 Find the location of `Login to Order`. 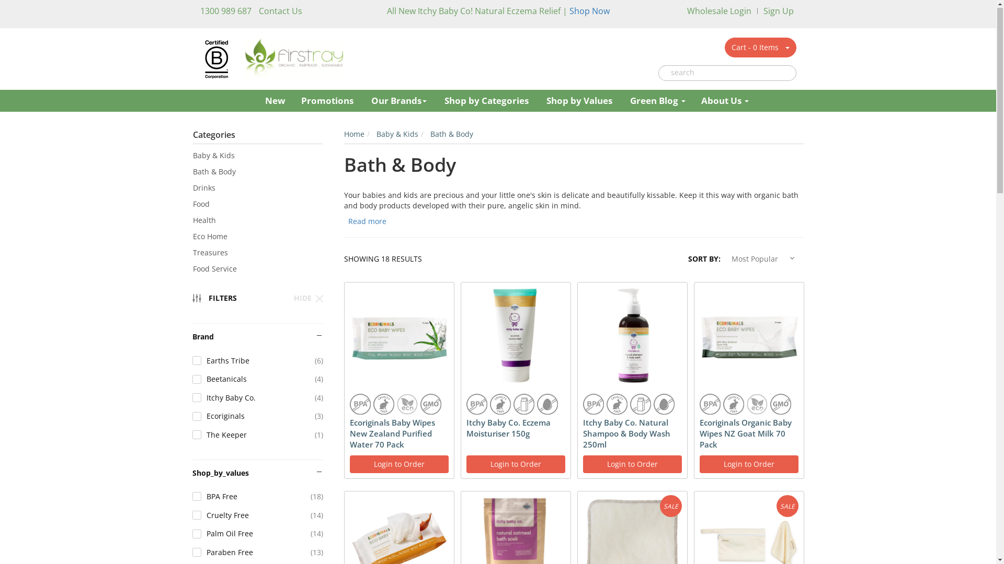

Login to Order is located at coordinates (632, 465).